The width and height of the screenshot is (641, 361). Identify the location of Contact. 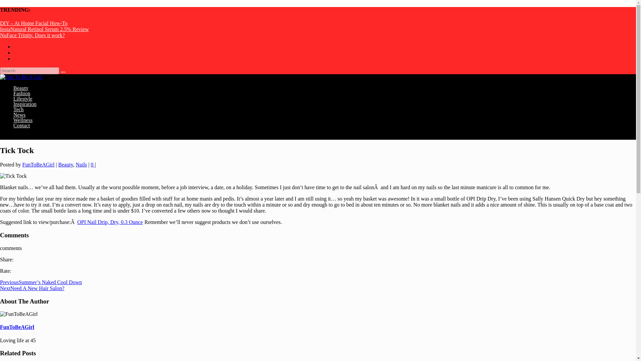
(22, 137).